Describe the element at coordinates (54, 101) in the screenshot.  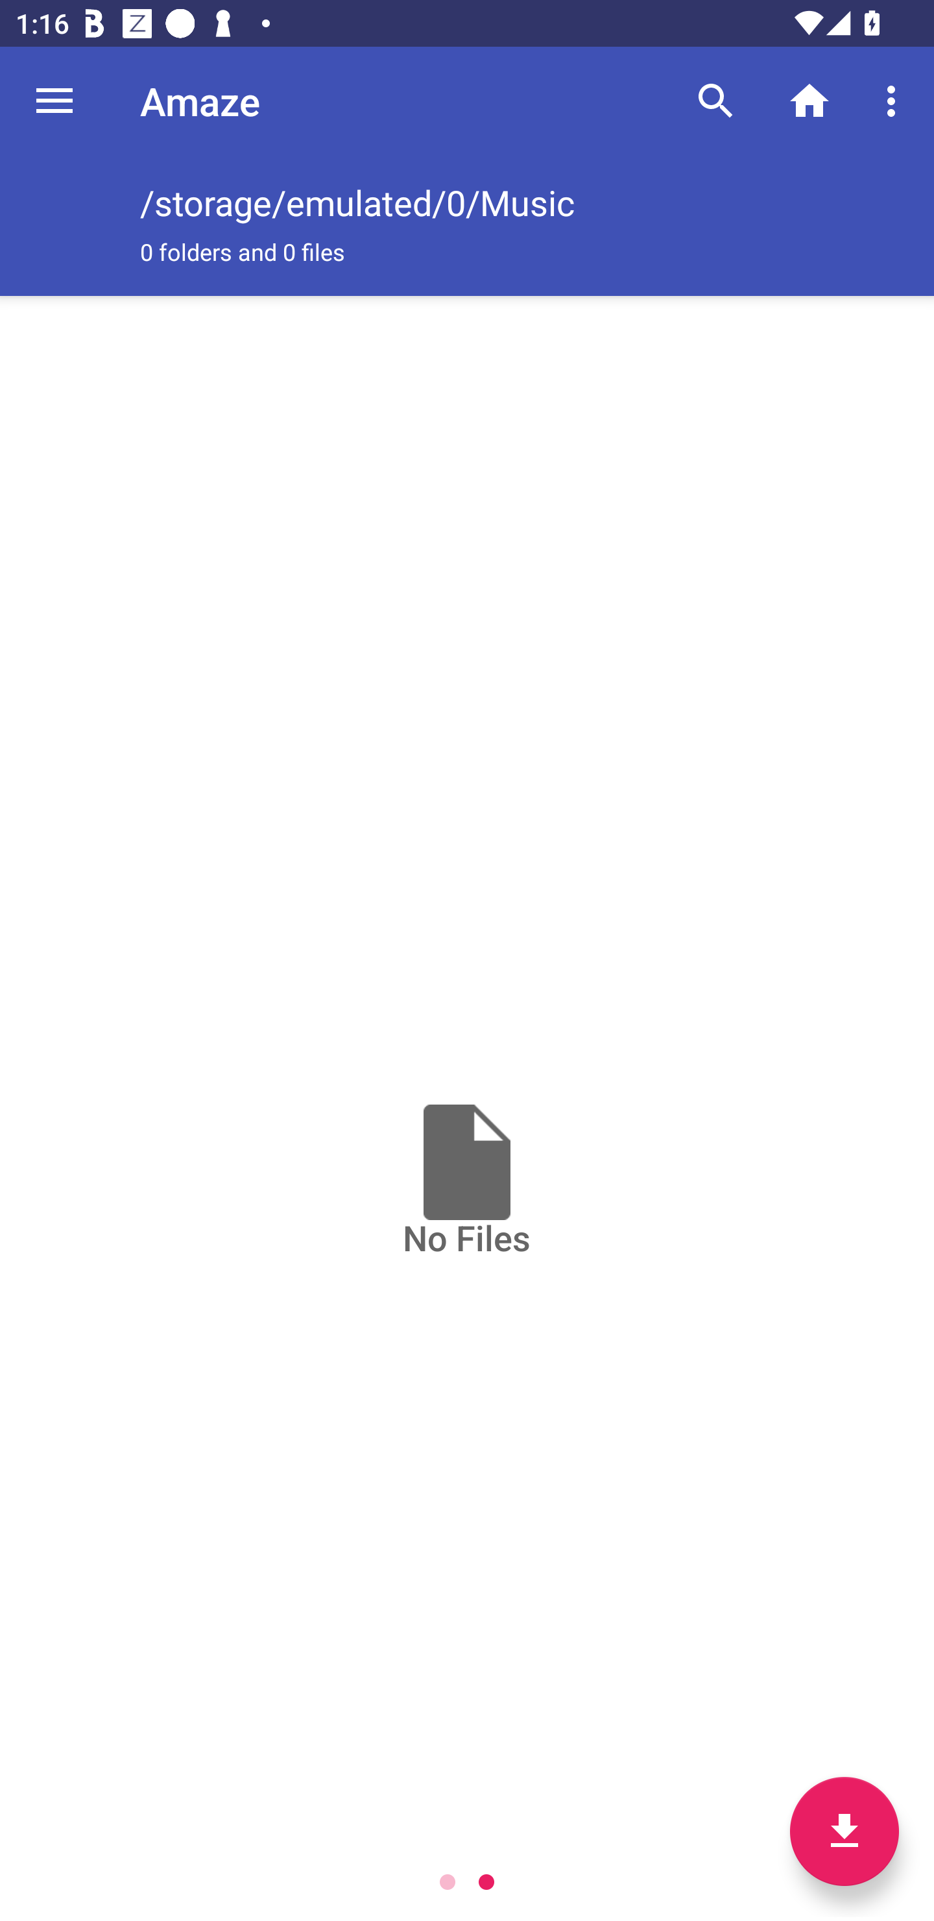
I see `Navigate up` at that location.